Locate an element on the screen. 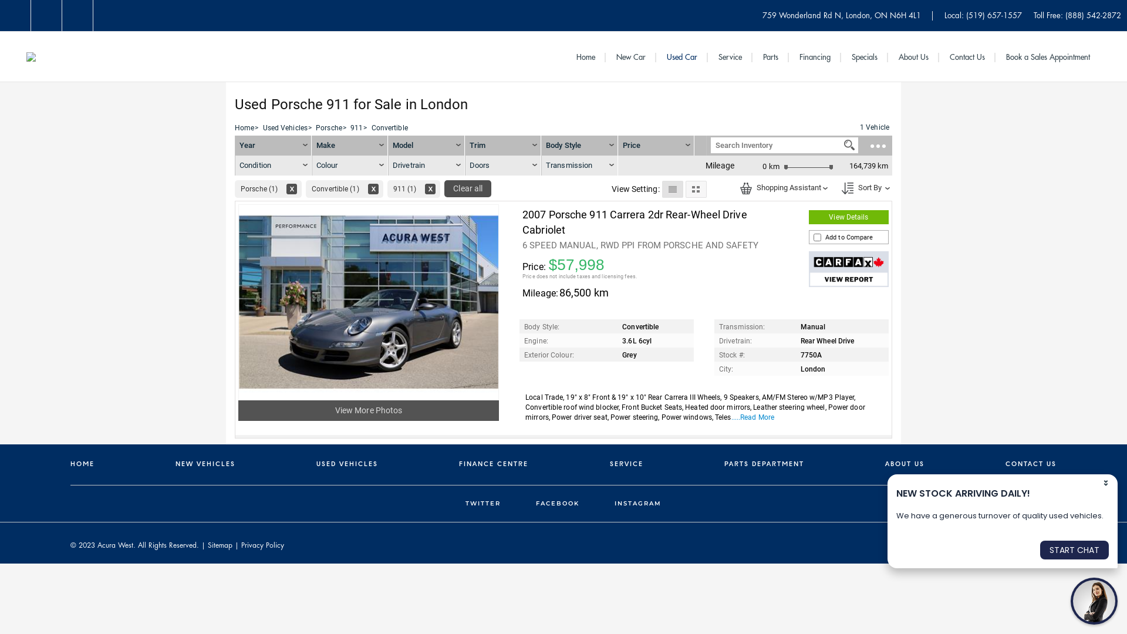 The image size is (1127, 634).  Acura West is located at coordinates (31, 56).